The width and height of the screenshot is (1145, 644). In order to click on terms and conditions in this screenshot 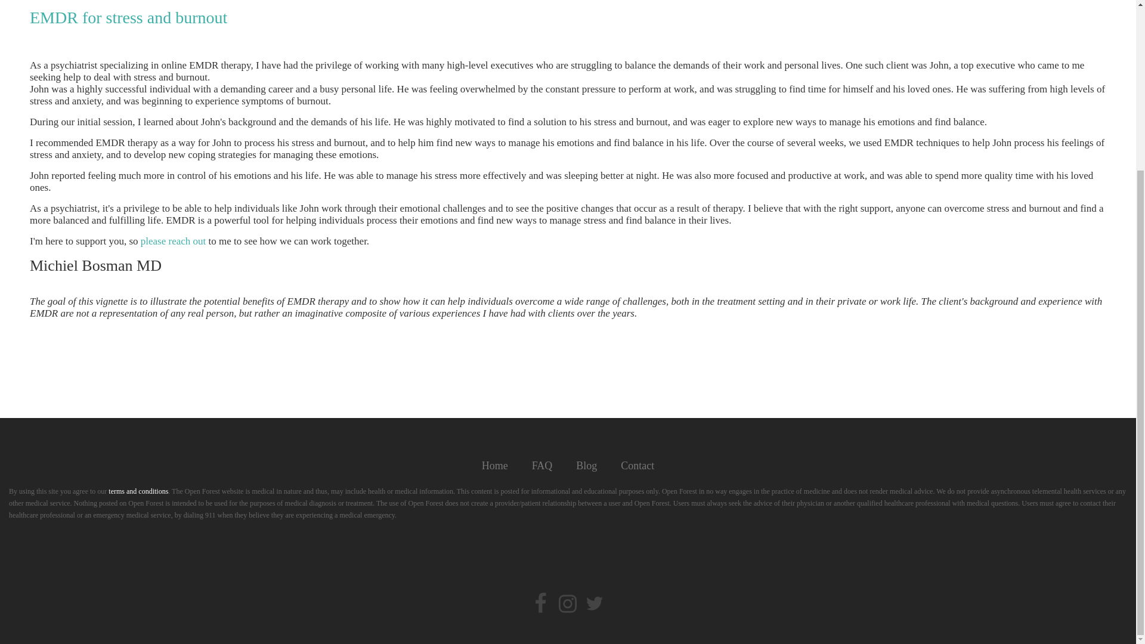, I will do `click(138, 491)`.